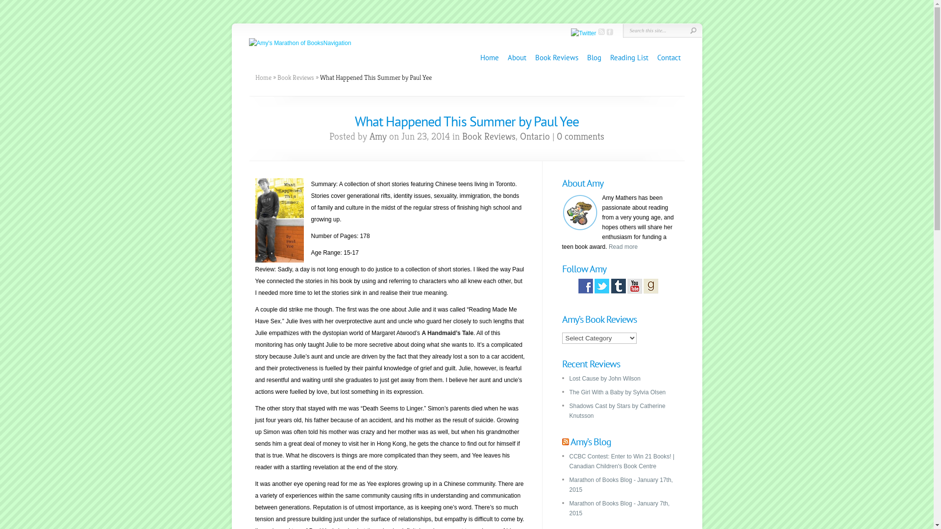 This screenshot has height=529, width=941. What do you see at coordinates (535, 136) in the screenshot?
I see `Ontario` at bounding box center [535, 136].